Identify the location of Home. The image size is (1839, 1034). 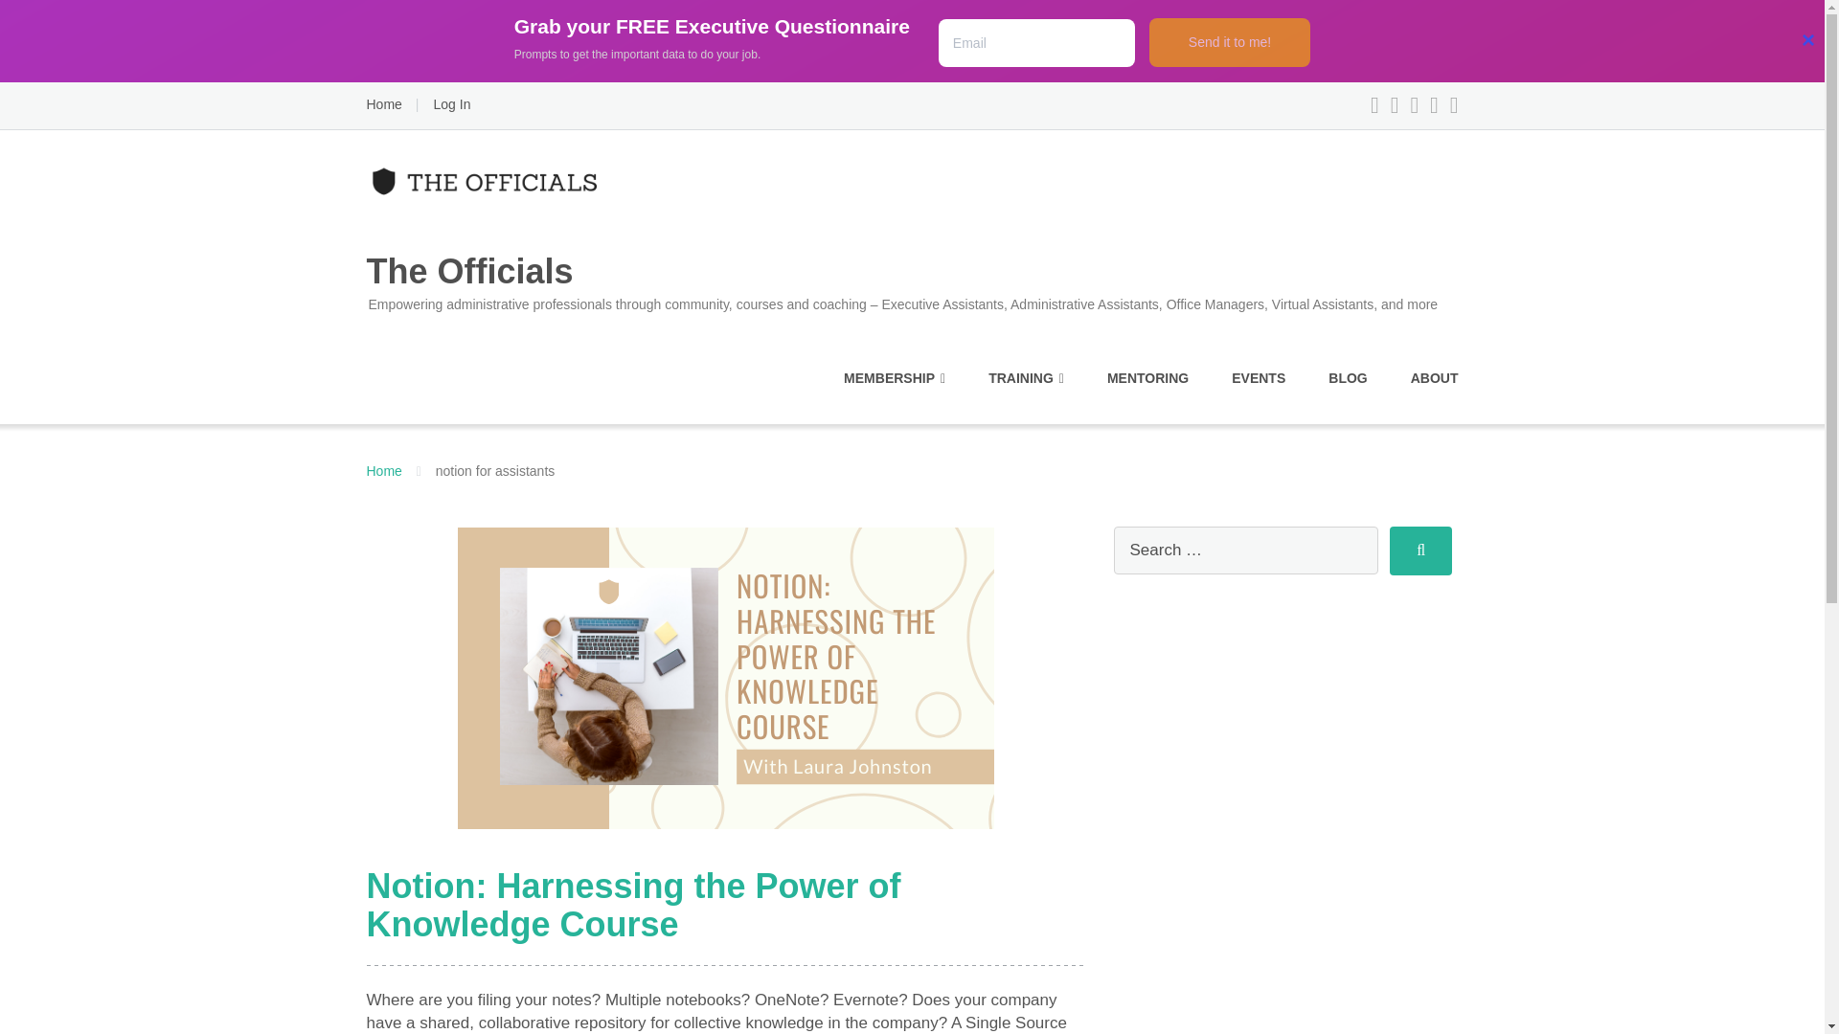
(383, 103).